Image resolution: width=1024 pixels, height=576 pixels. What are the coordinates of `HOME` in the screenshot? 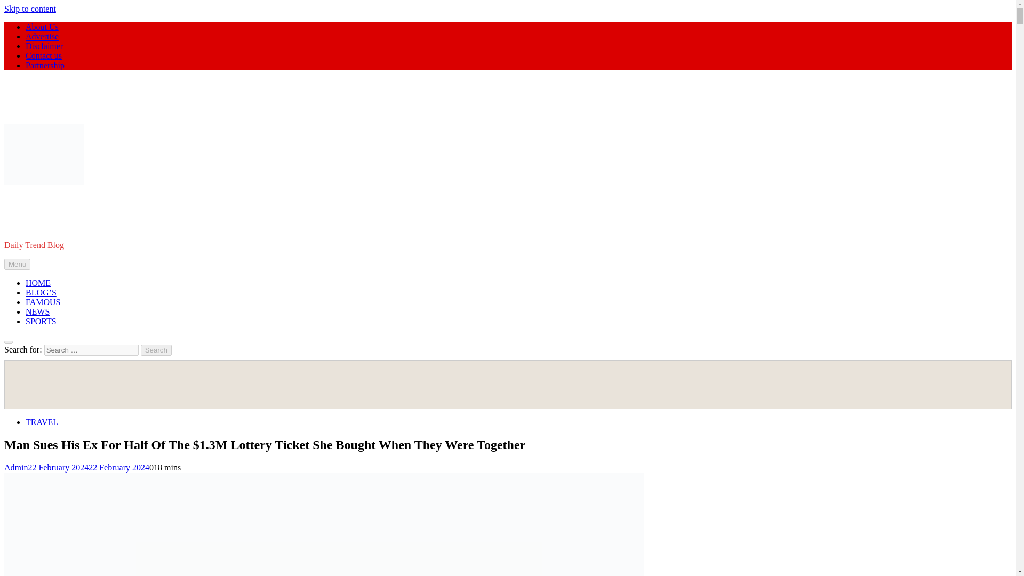 It's located at (38, 283).